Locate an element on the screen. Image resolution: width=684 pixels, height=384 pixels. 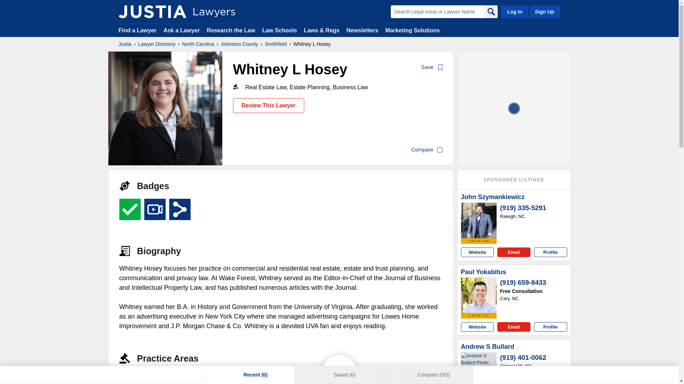
Paul Yokabitus is located at coordinates (479, 295).